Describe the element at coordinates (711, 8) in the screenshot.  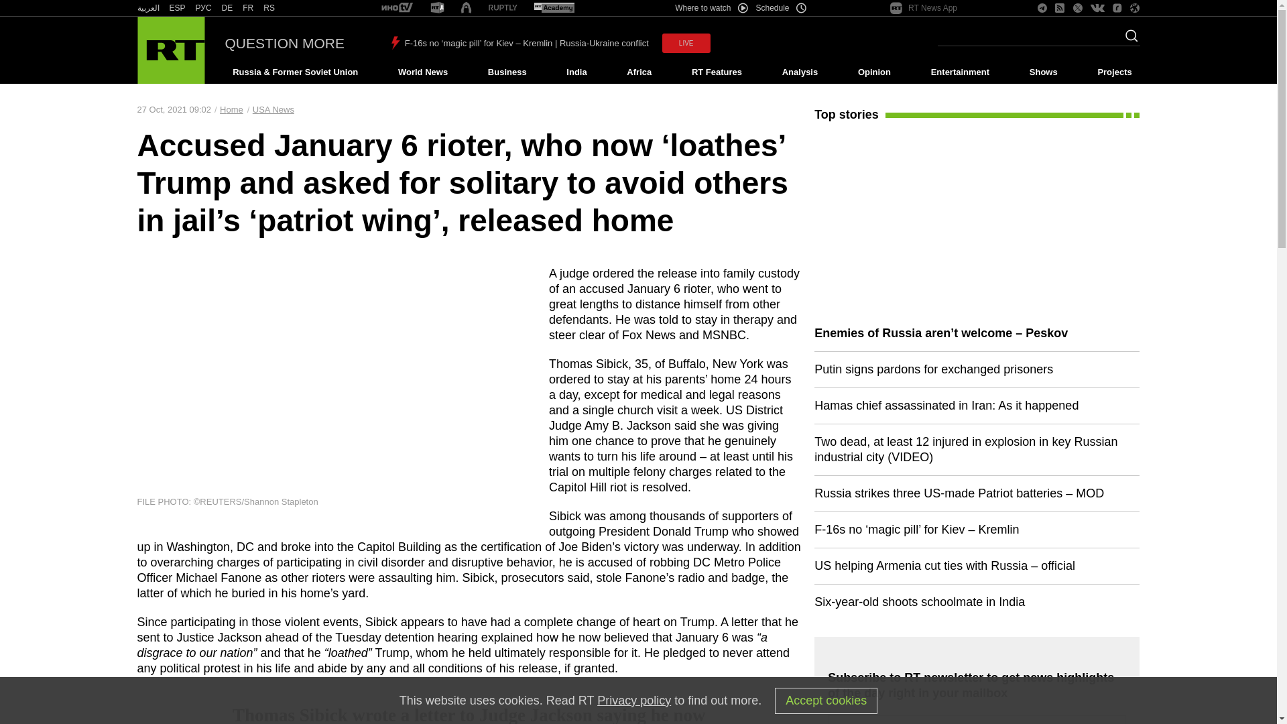
I see `Where to watch` at that location.